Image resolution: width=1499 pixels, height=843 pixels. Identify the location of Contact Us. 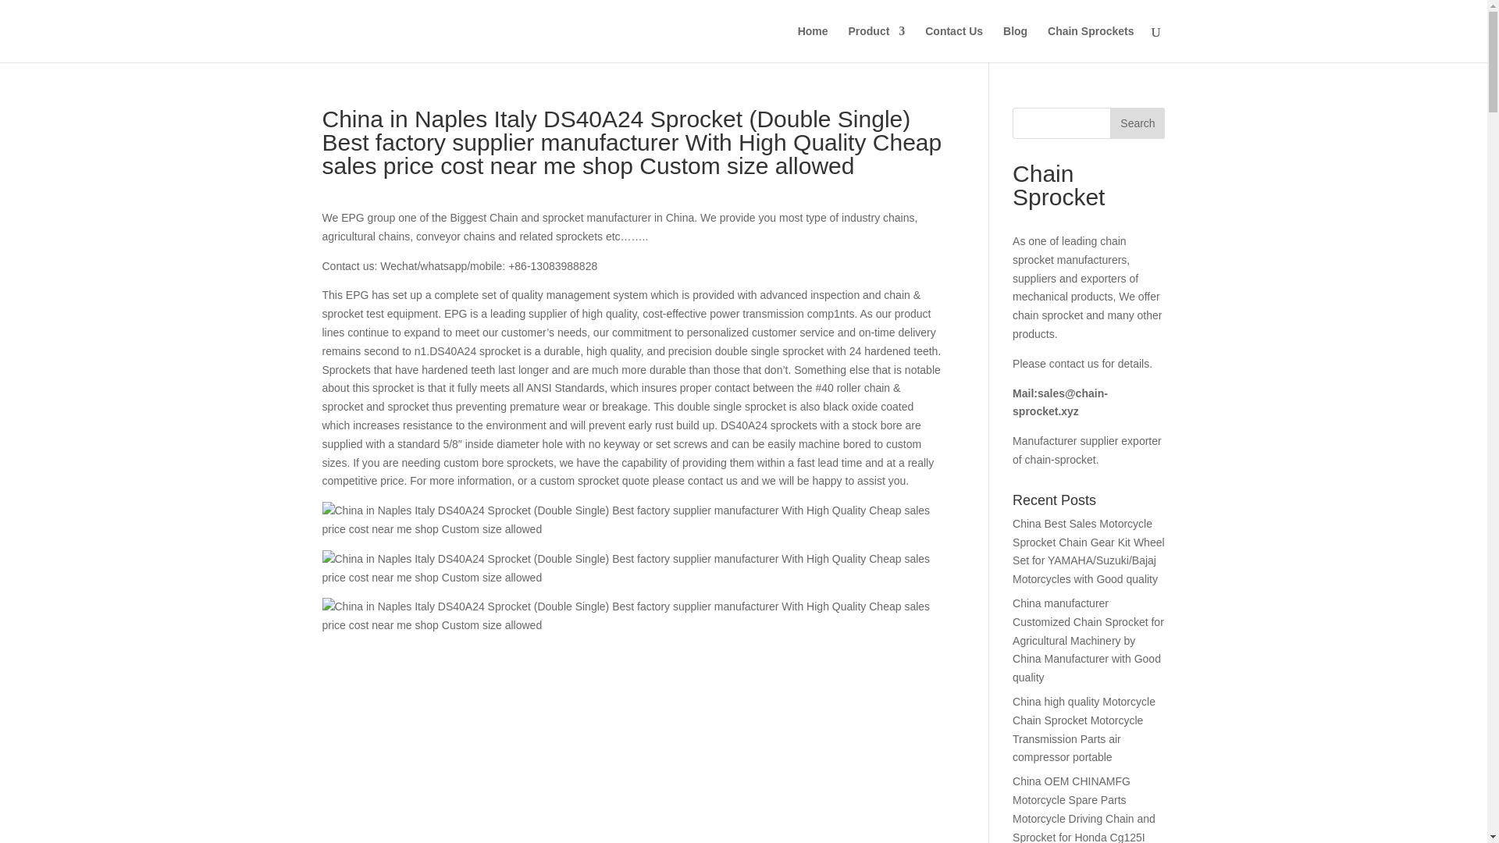
(954, 44).